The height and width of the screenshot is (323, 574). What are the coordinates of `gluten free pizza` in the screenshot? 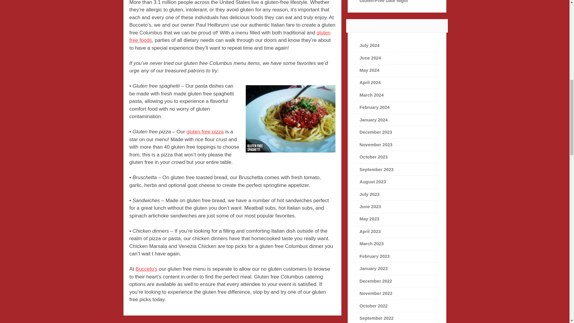 It's located at (205, 132).